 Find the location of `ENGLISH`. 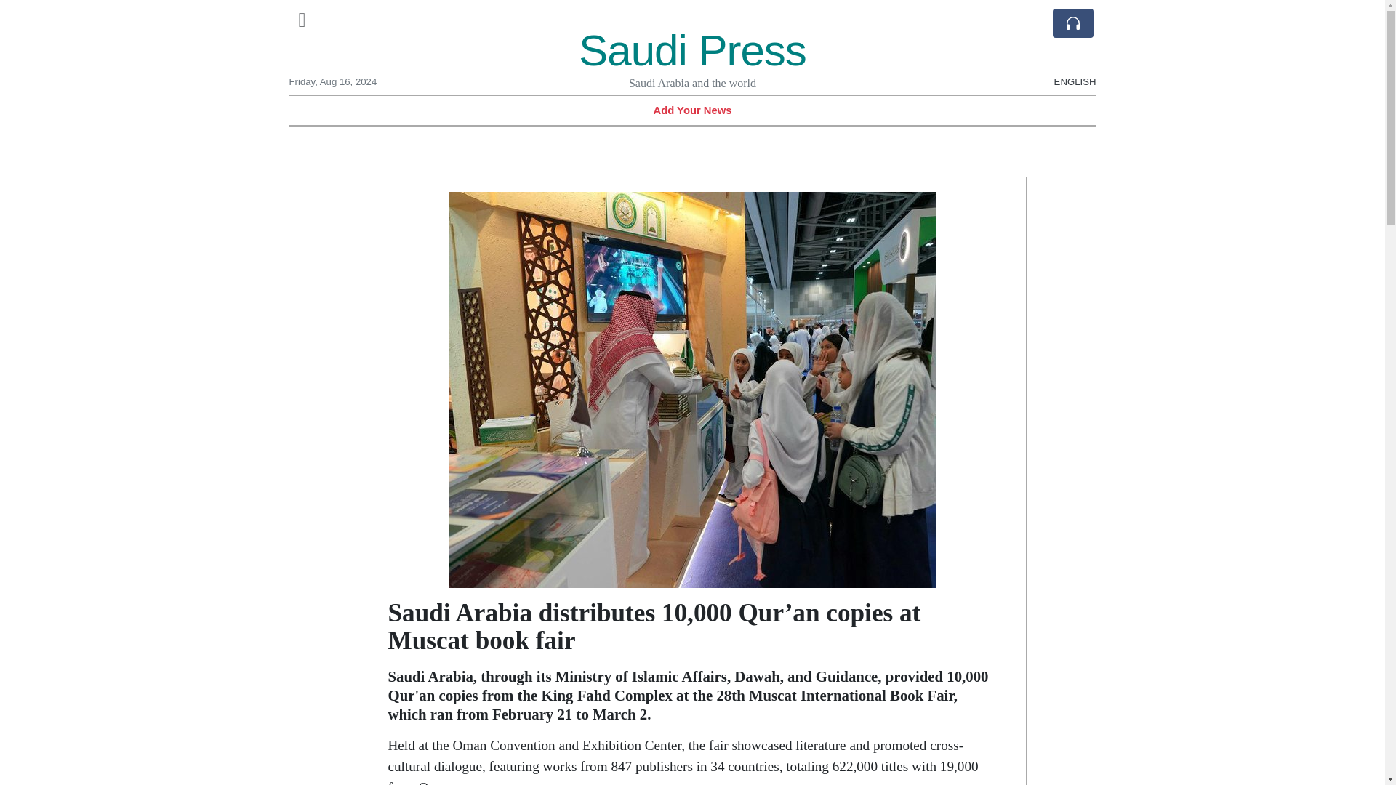

ENGLISH is located at coordinates (1075, 74).